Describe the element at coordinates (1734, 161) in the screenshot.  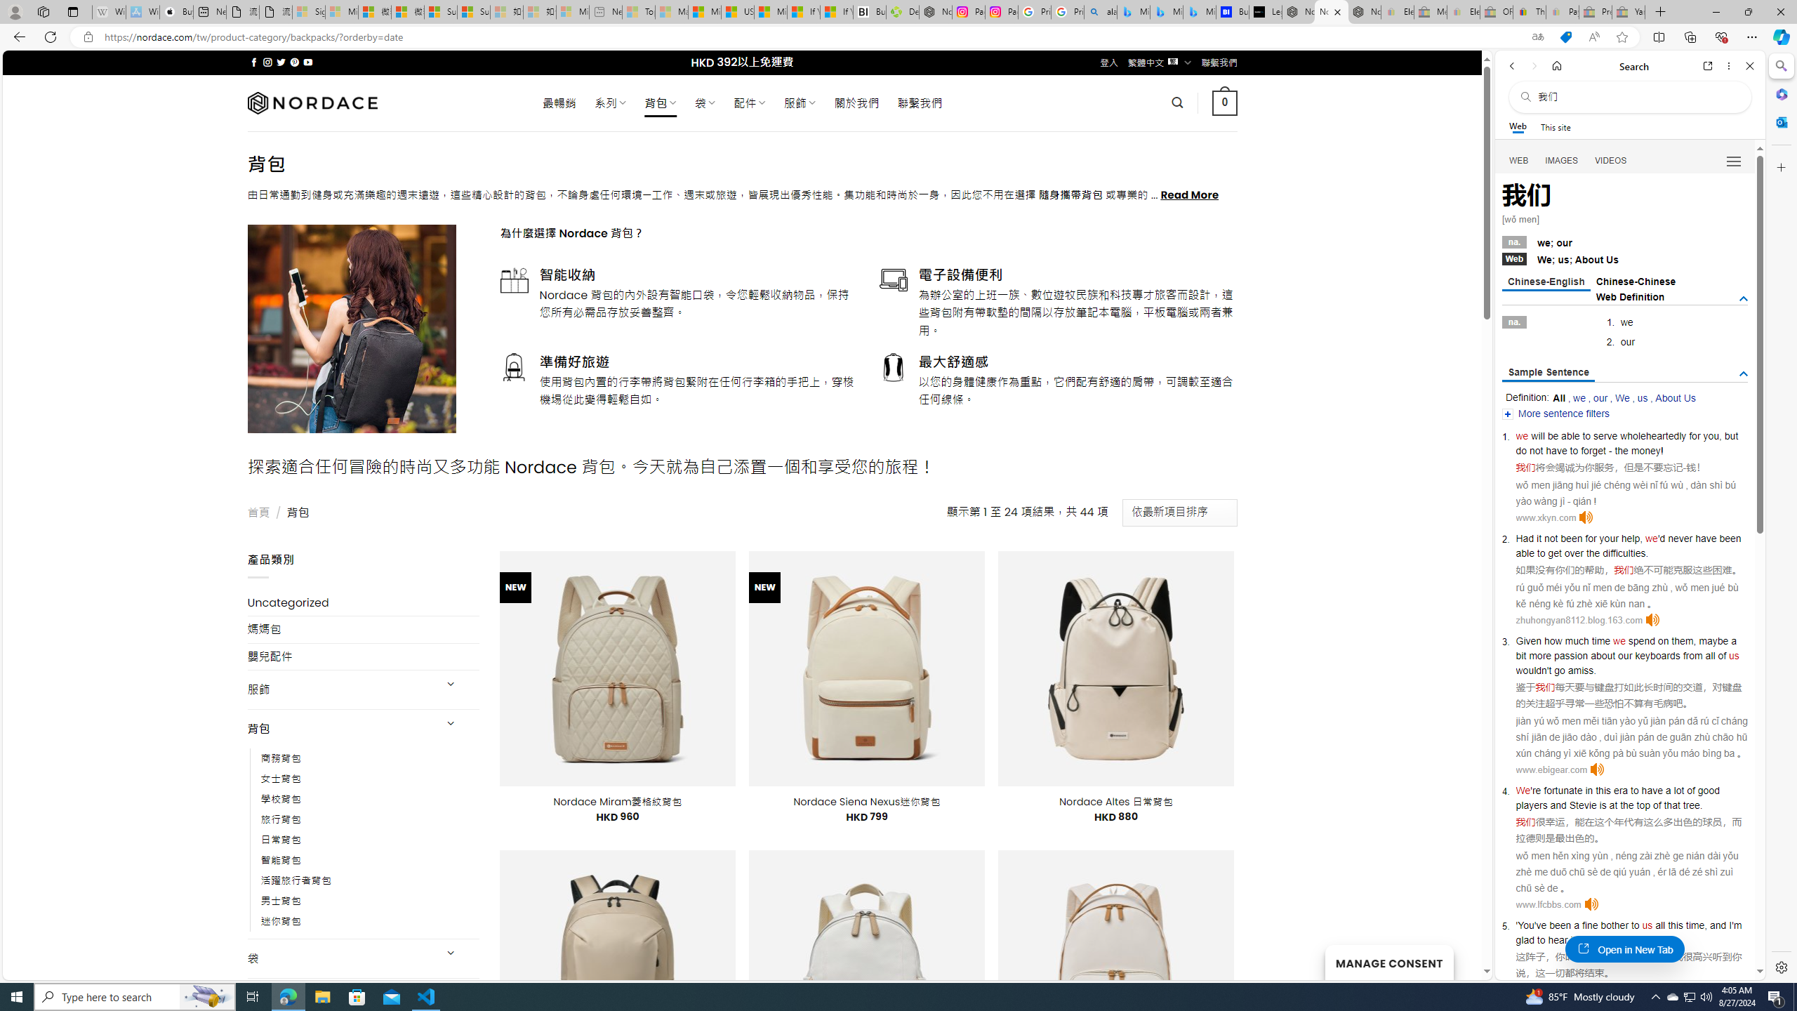
I see `Class: b_serphb` at that location.